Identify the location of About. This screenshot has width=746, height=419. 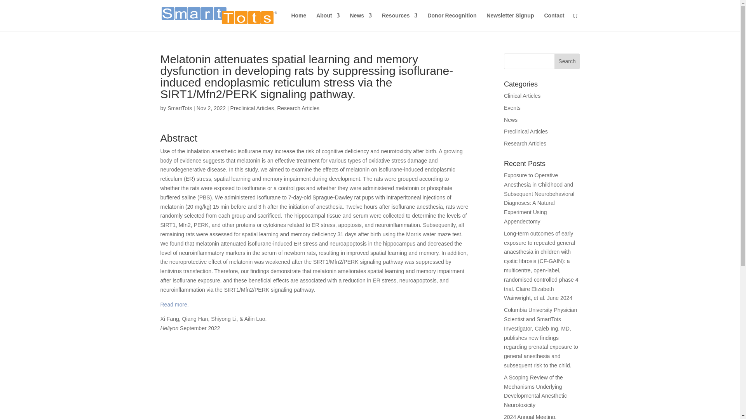
(328, 22).